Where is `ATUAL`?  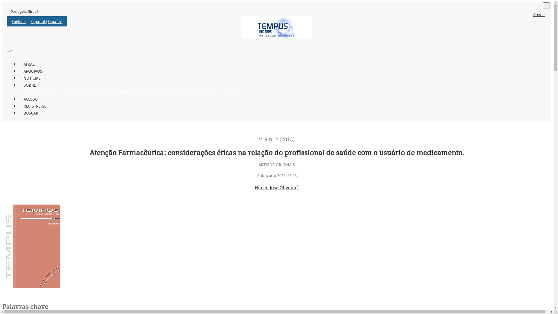 ATUAL is located at coordinates (29, 65).